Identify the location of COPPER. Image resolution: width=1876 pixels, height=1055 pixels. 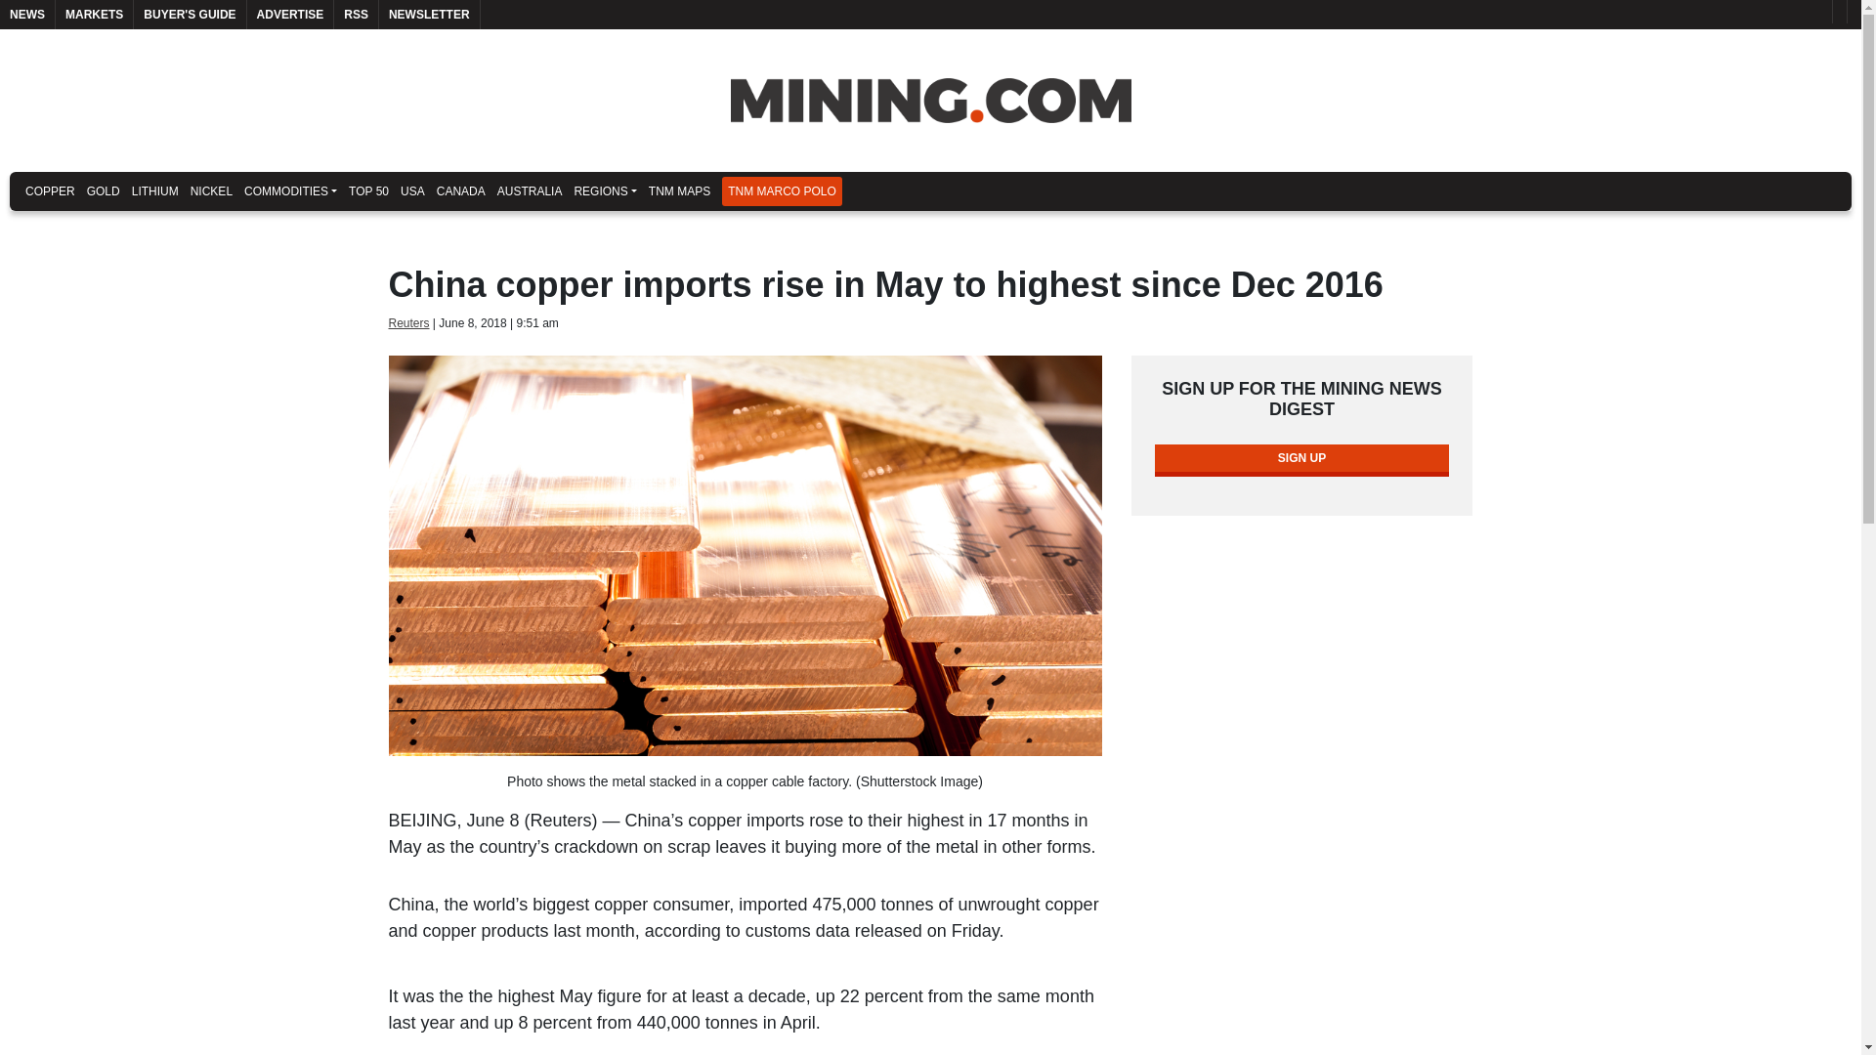
(49, 191).